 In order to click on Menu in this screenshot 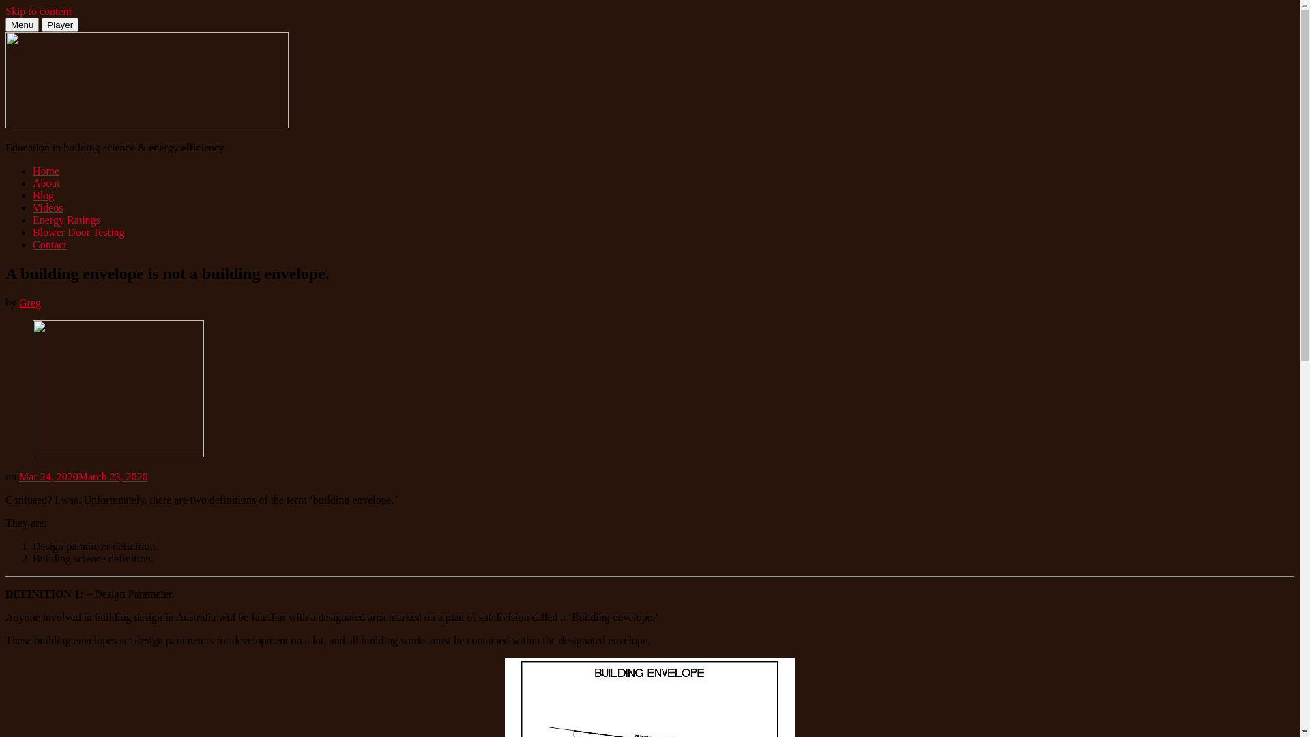, I will do `click(22, 25)`.